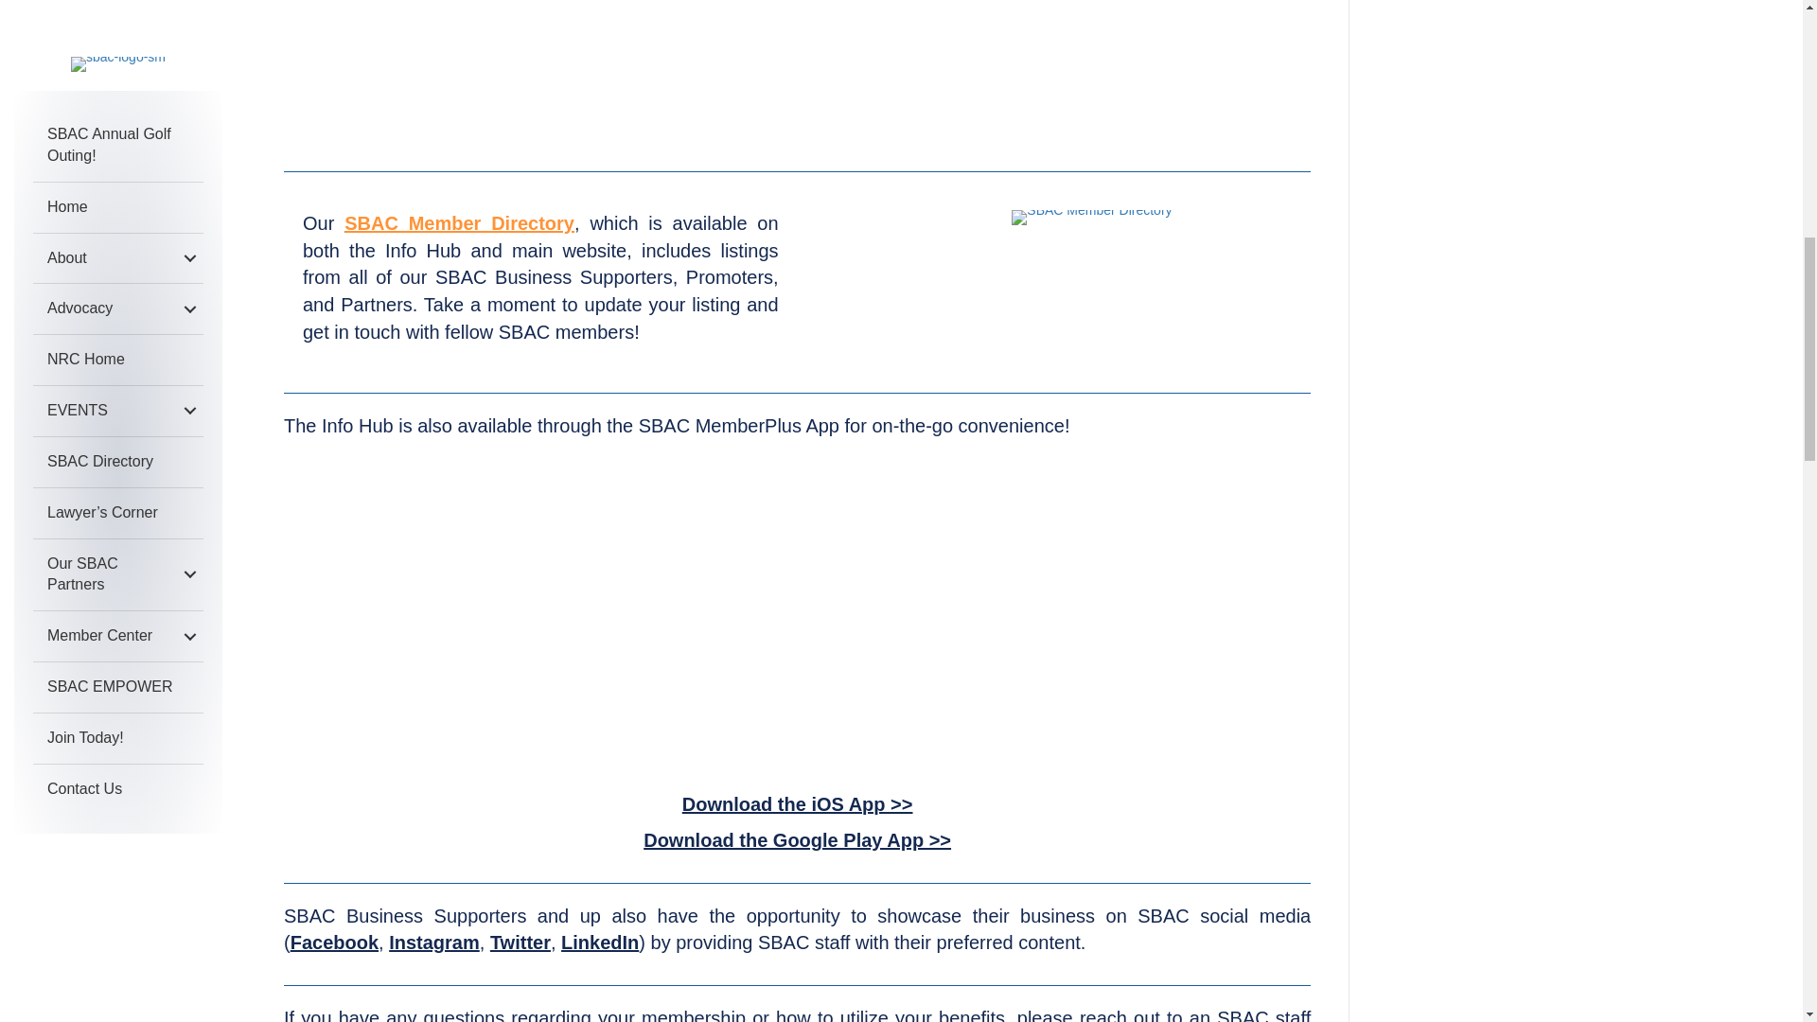 This screenshot has height=1022, width=1817. Describe the element at coordinates (797, 617) in the screenshot. I see `YouTube video player` at that location.